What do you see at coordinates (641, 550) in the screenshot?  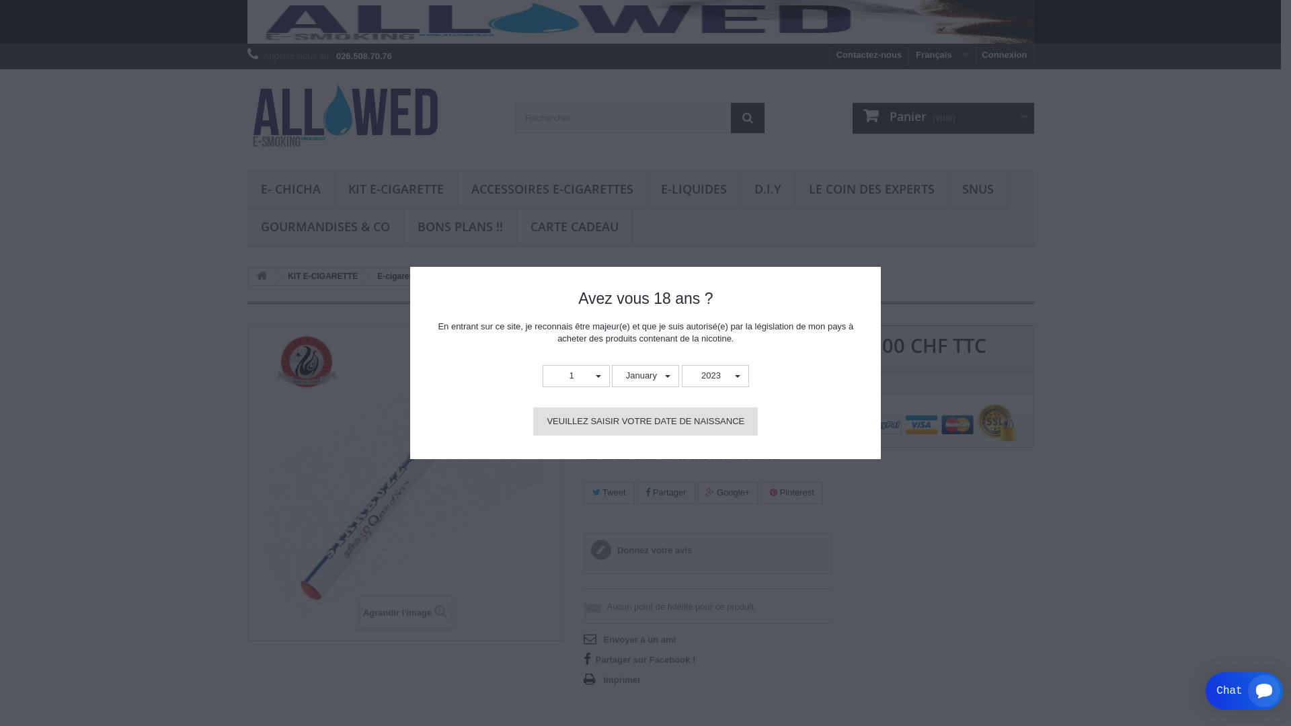 I see `Donnez votre avis` at bounding box center [641, 550].